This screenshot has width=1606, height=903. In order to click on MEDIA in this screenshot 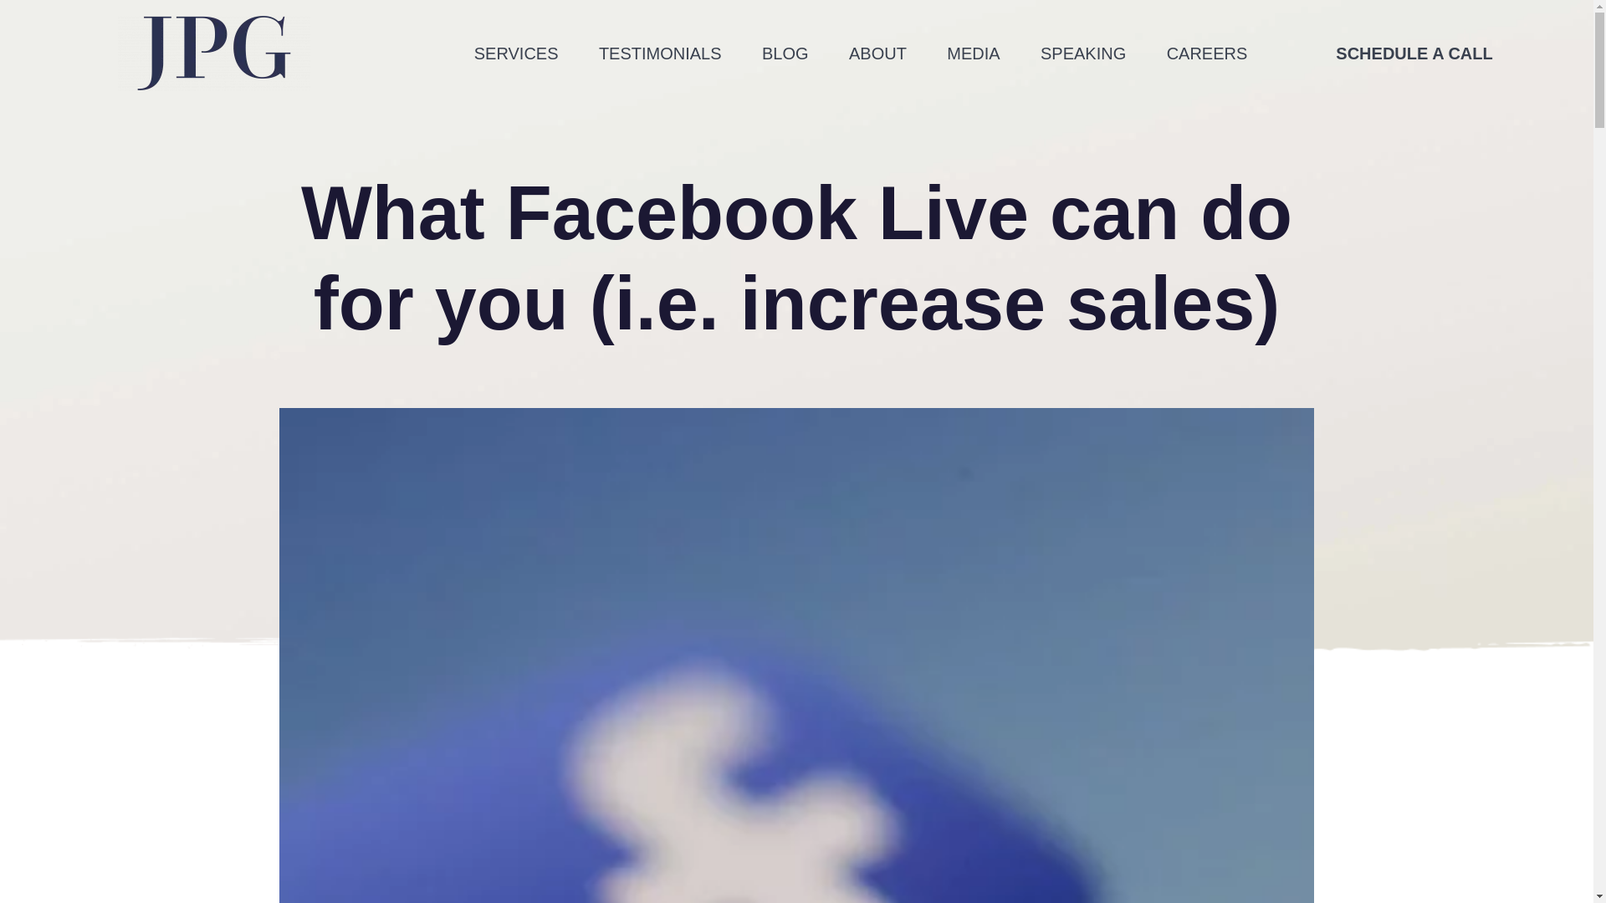, I will do `click(973, 52)`.